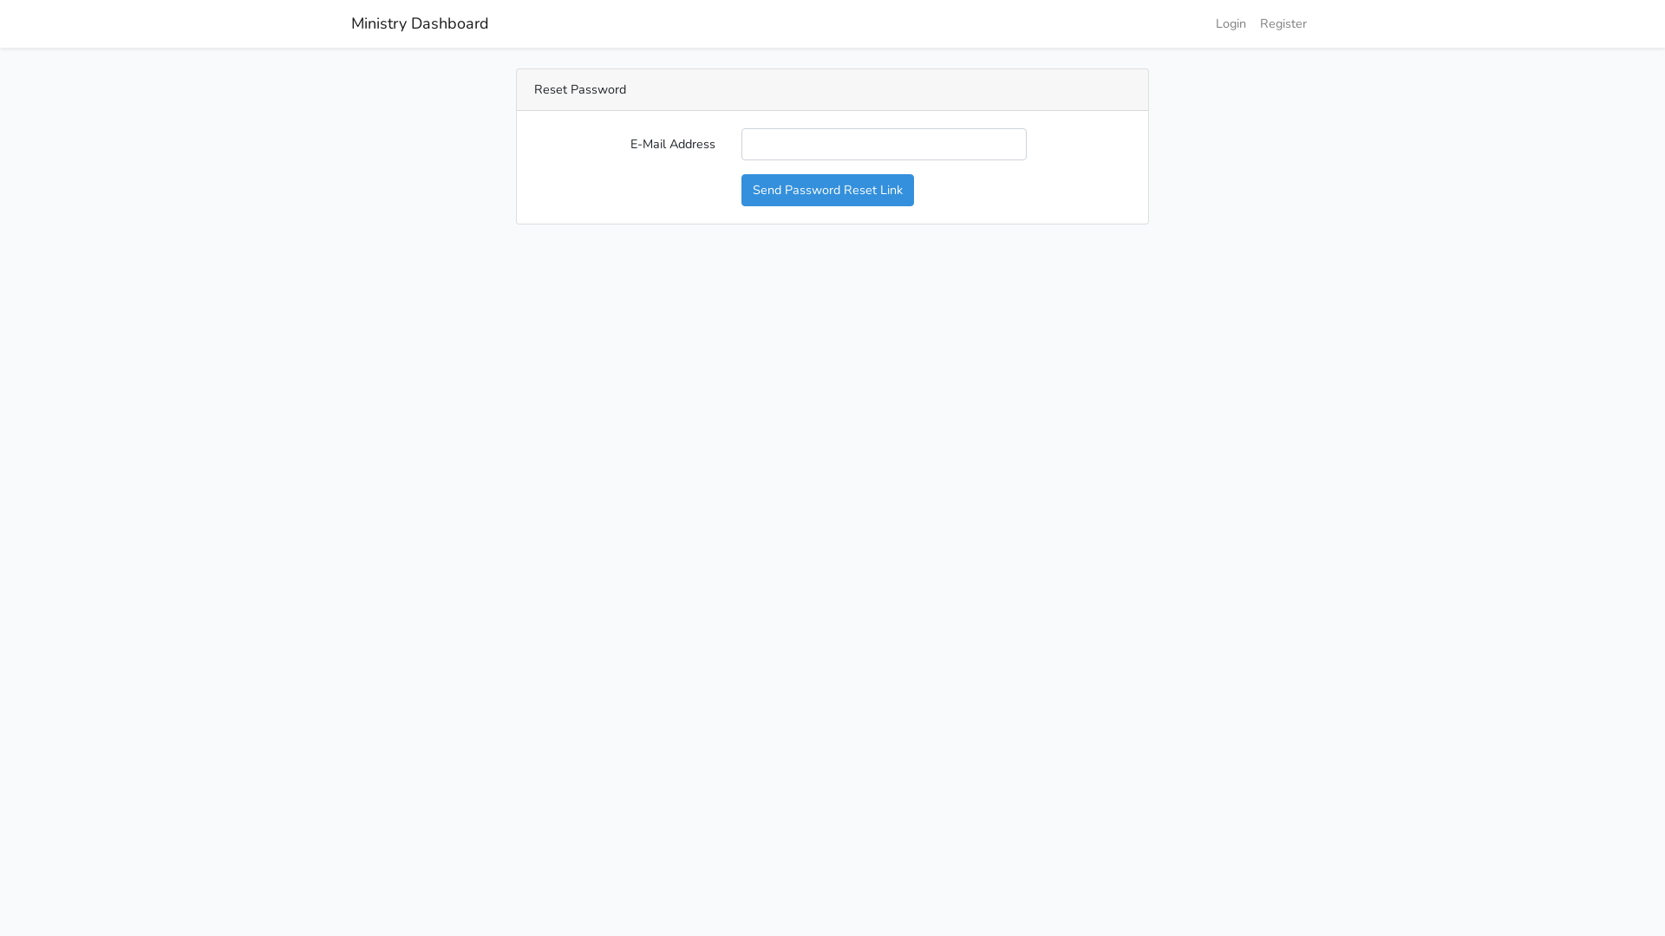 Image resolution: width=1665 pixels, height=936 pixels. I want to click on Ministry Dashboard, so click(420, 24).